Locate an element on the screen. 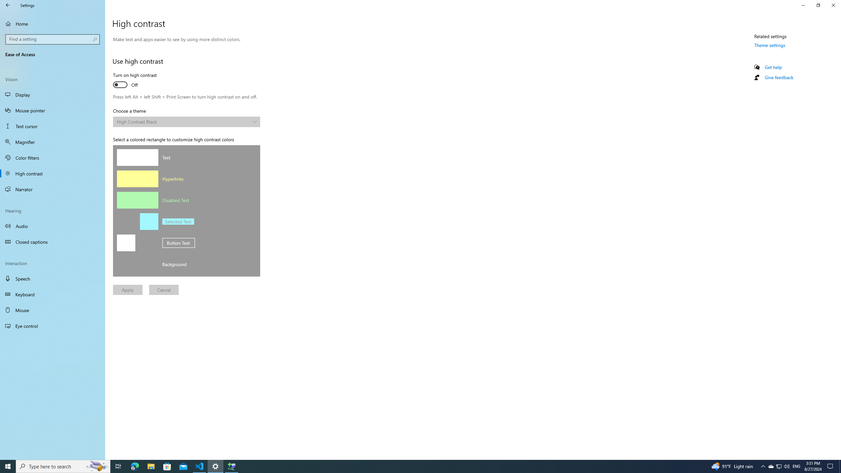 Image resolution: width=841 pixels, height=473 pixels. Search highlights icon opens search home window is located at coordinates (97, 466).